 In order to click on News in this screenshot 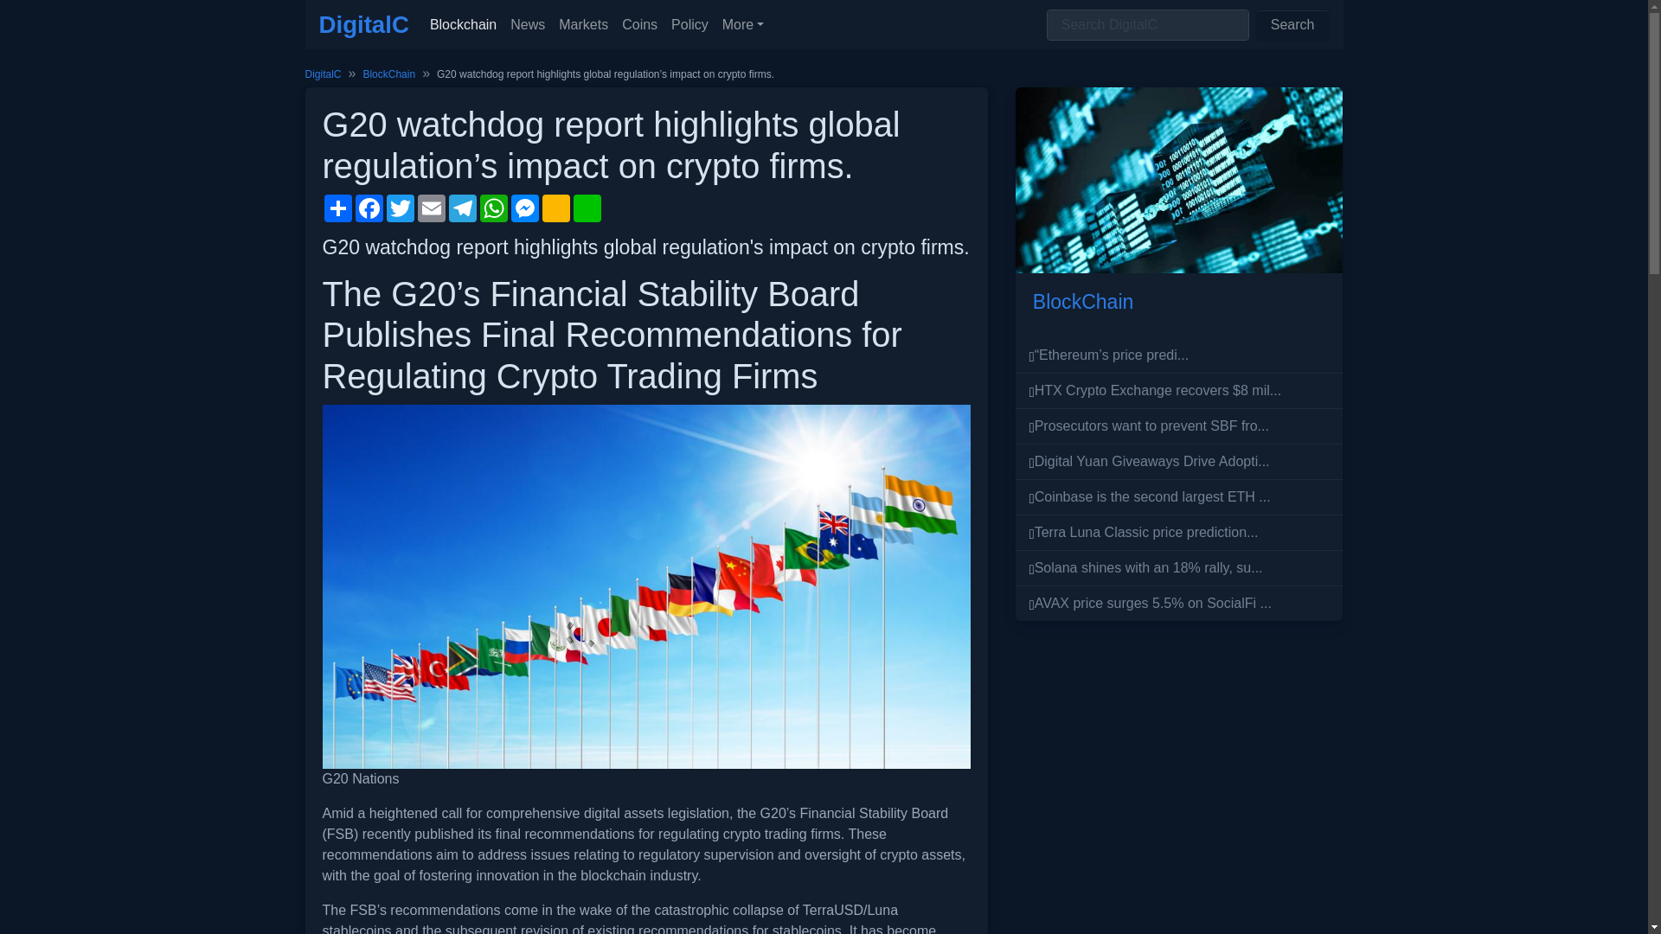, I will do `click(527, 24)`.